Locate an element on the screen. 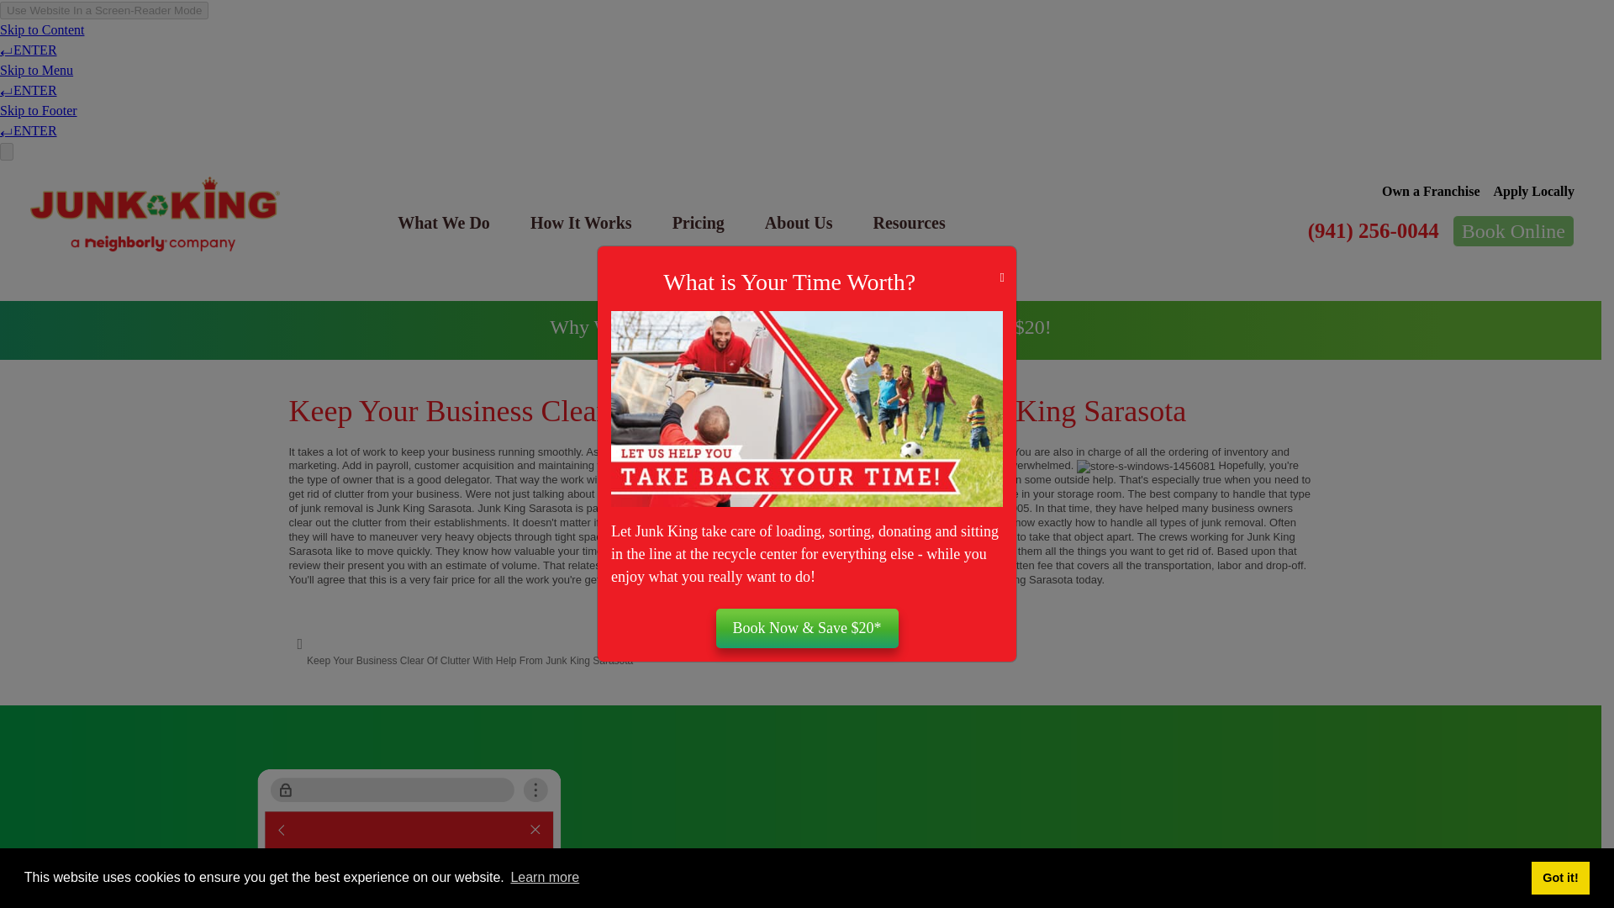 This screenshot has width=1614, height=908. About Us is located at coordinates (799, 222).